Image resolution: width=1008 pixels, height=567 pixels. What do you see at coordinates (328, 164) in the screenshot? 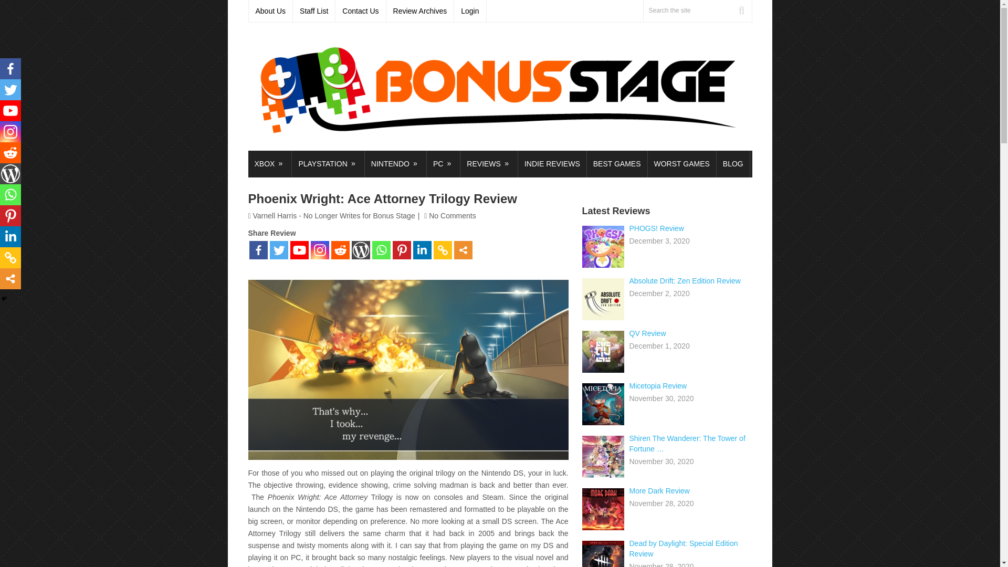
I see `PLAYSTATION` at bounding box center [328, 164].